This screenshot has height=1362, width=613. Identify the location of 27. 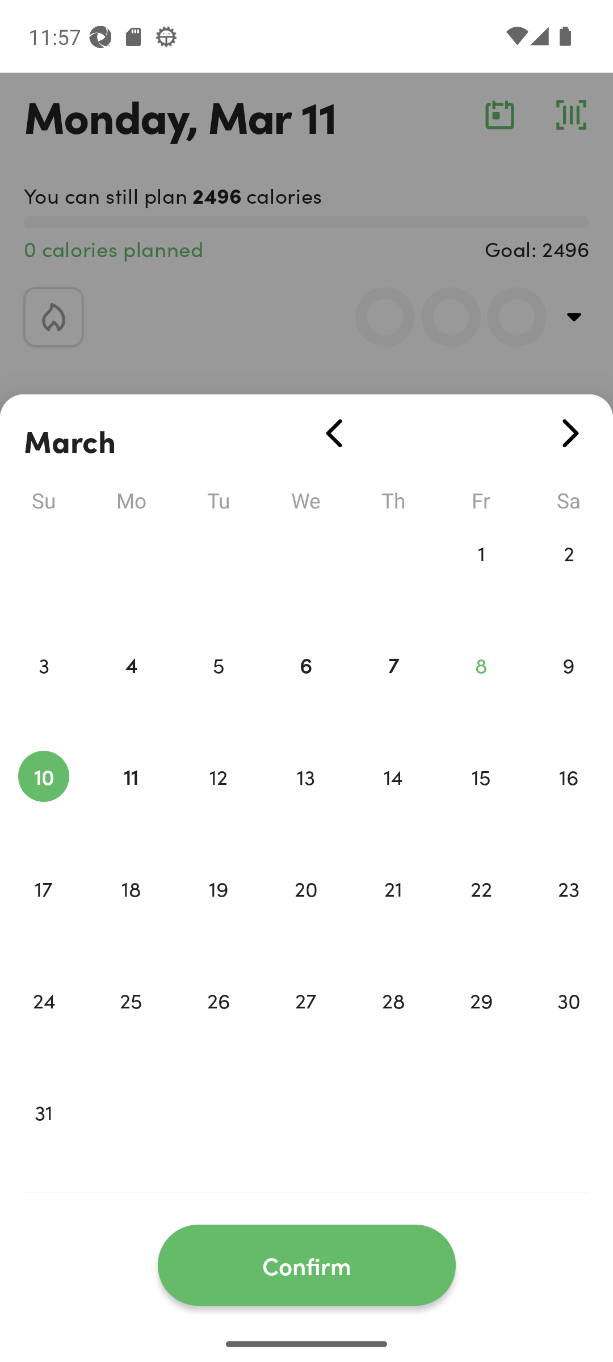
(305, 1024).